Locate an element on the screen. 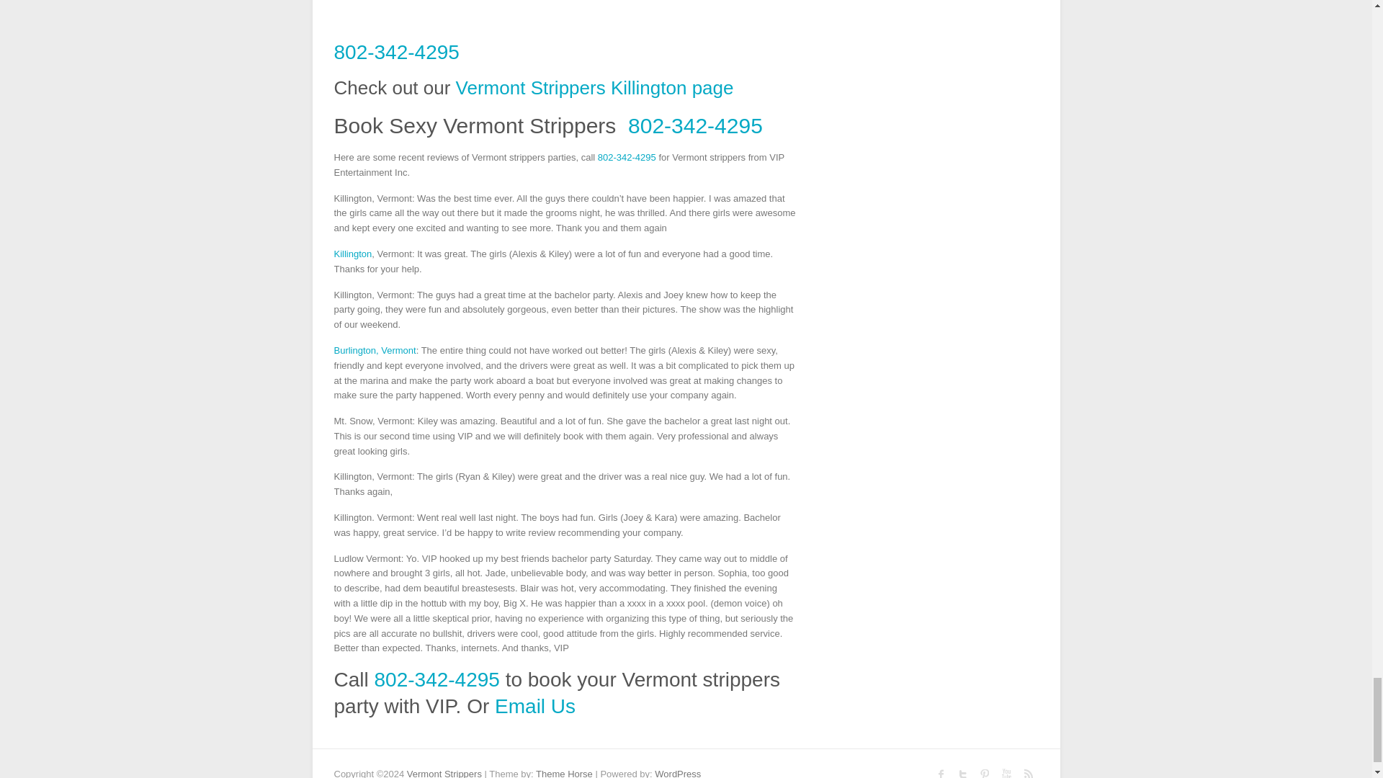  Killington is located at coordinates (353, 254).